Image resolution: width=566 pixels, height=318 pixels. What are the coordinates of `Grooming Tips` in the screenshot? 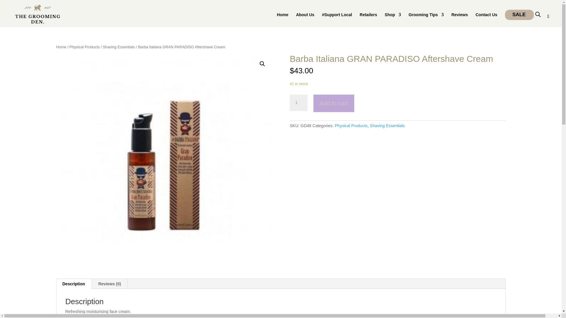 It's located at (426, 19).